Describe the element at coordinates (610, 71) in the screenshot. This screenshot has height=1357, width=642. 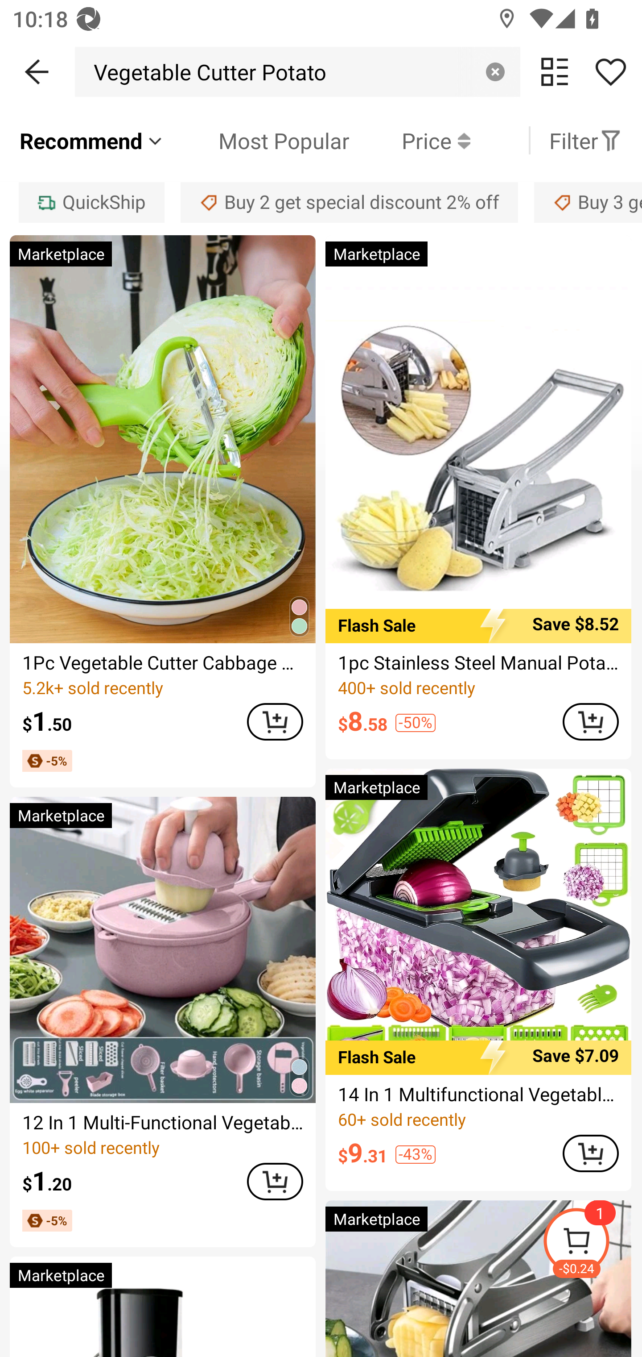
I see `Share` at that location.